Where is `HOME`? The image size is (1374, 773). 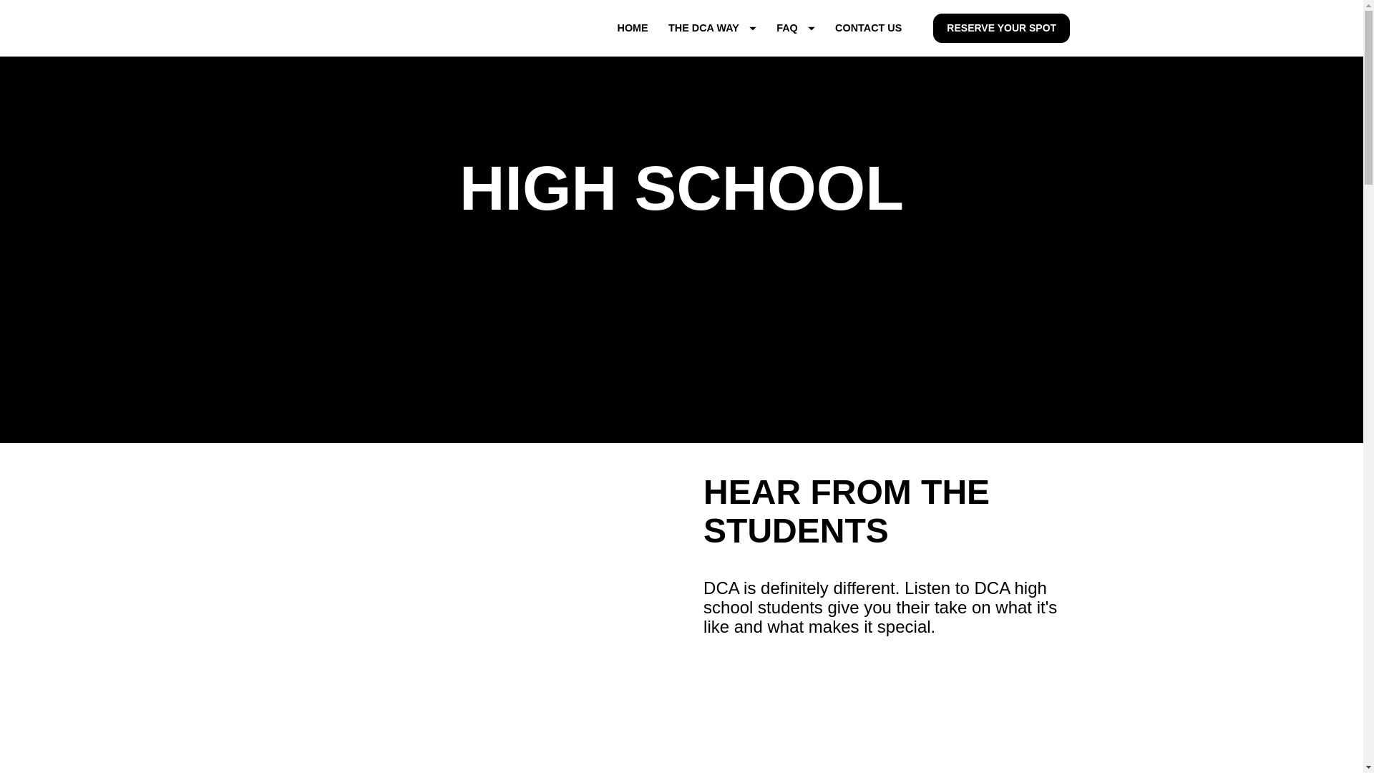 HOME is located at coordinates (632, 28).